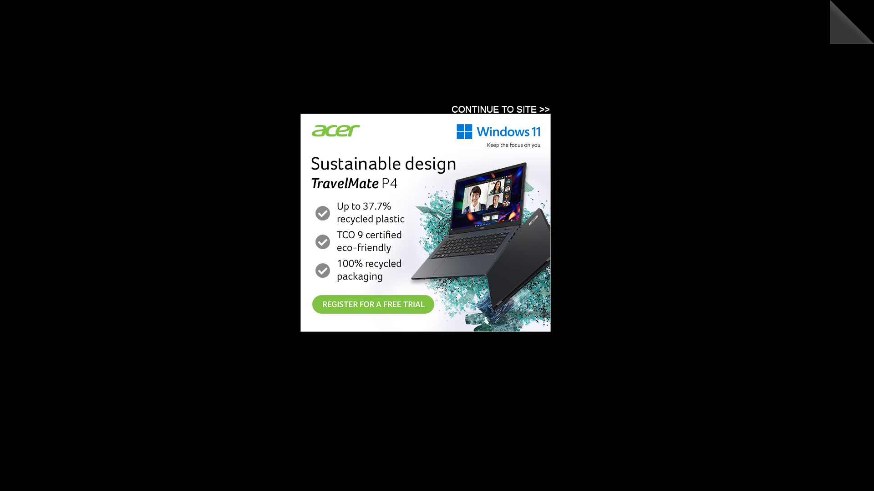  I want to click on Conveyors, so click(365, 462).